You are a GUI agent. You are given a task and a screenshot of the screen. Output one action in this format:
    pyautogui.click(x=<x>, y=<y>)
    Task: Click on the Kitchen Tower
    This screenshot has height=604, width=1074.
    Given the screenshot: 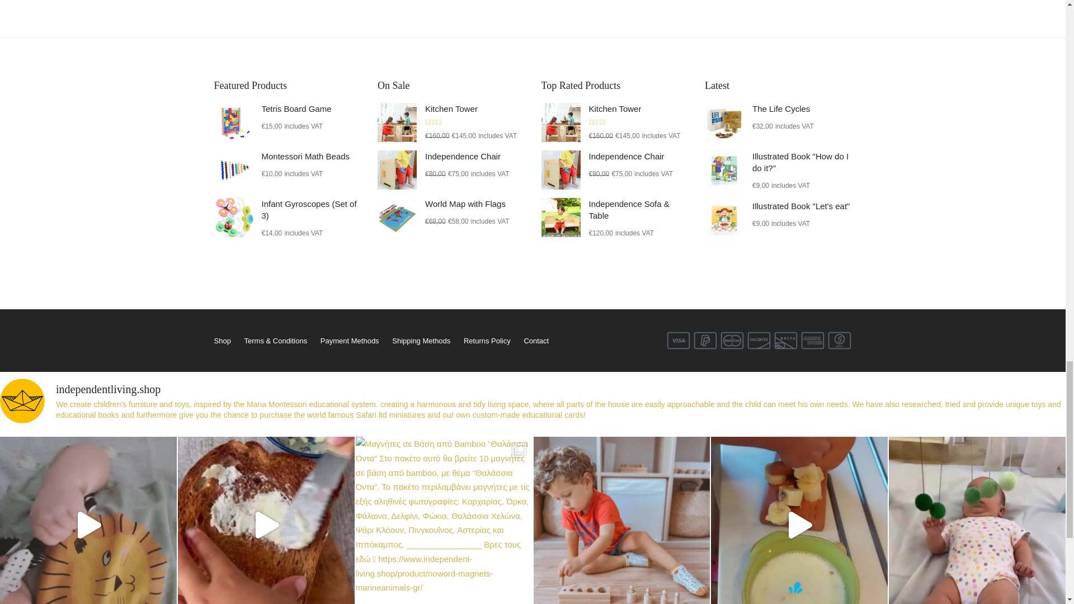 What is the action you would take?
    pyautogui.click(x=560, y=122)
    